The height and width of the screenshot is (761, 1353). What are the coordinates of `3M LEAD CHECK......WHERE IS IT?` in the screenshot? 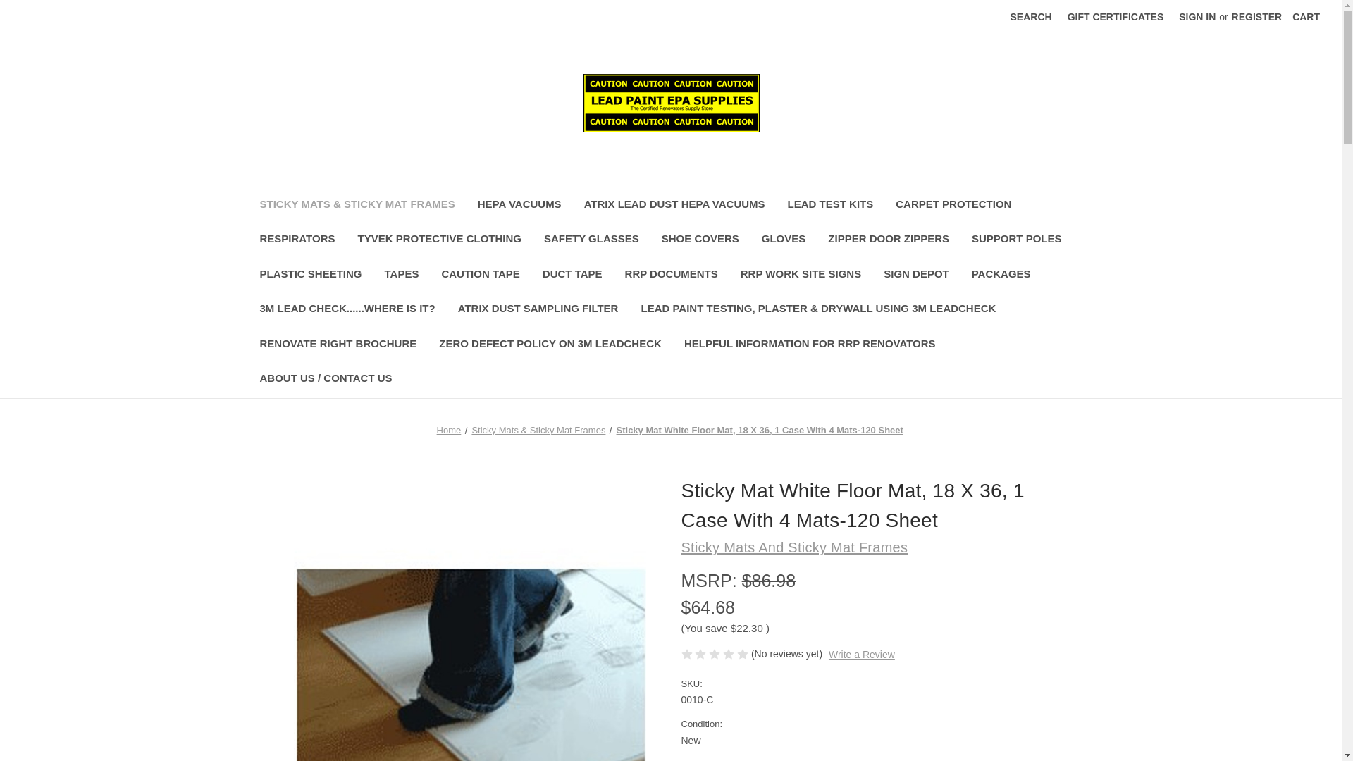 It's located at (347, 310).